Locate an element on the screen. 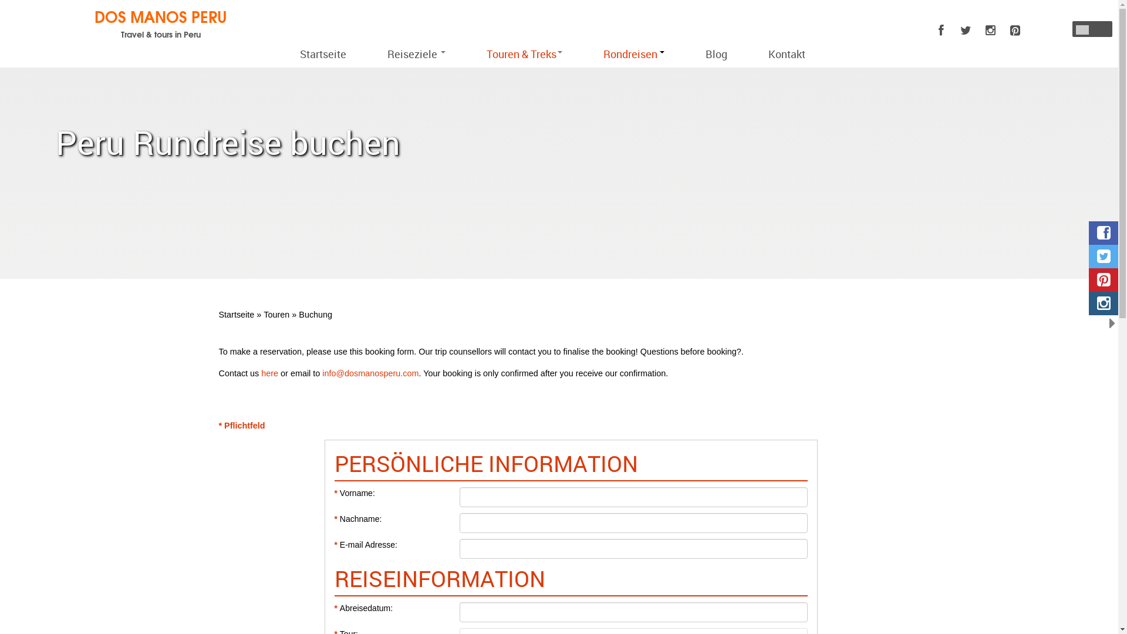  Reiseziele is located at coordinates (417, 54).